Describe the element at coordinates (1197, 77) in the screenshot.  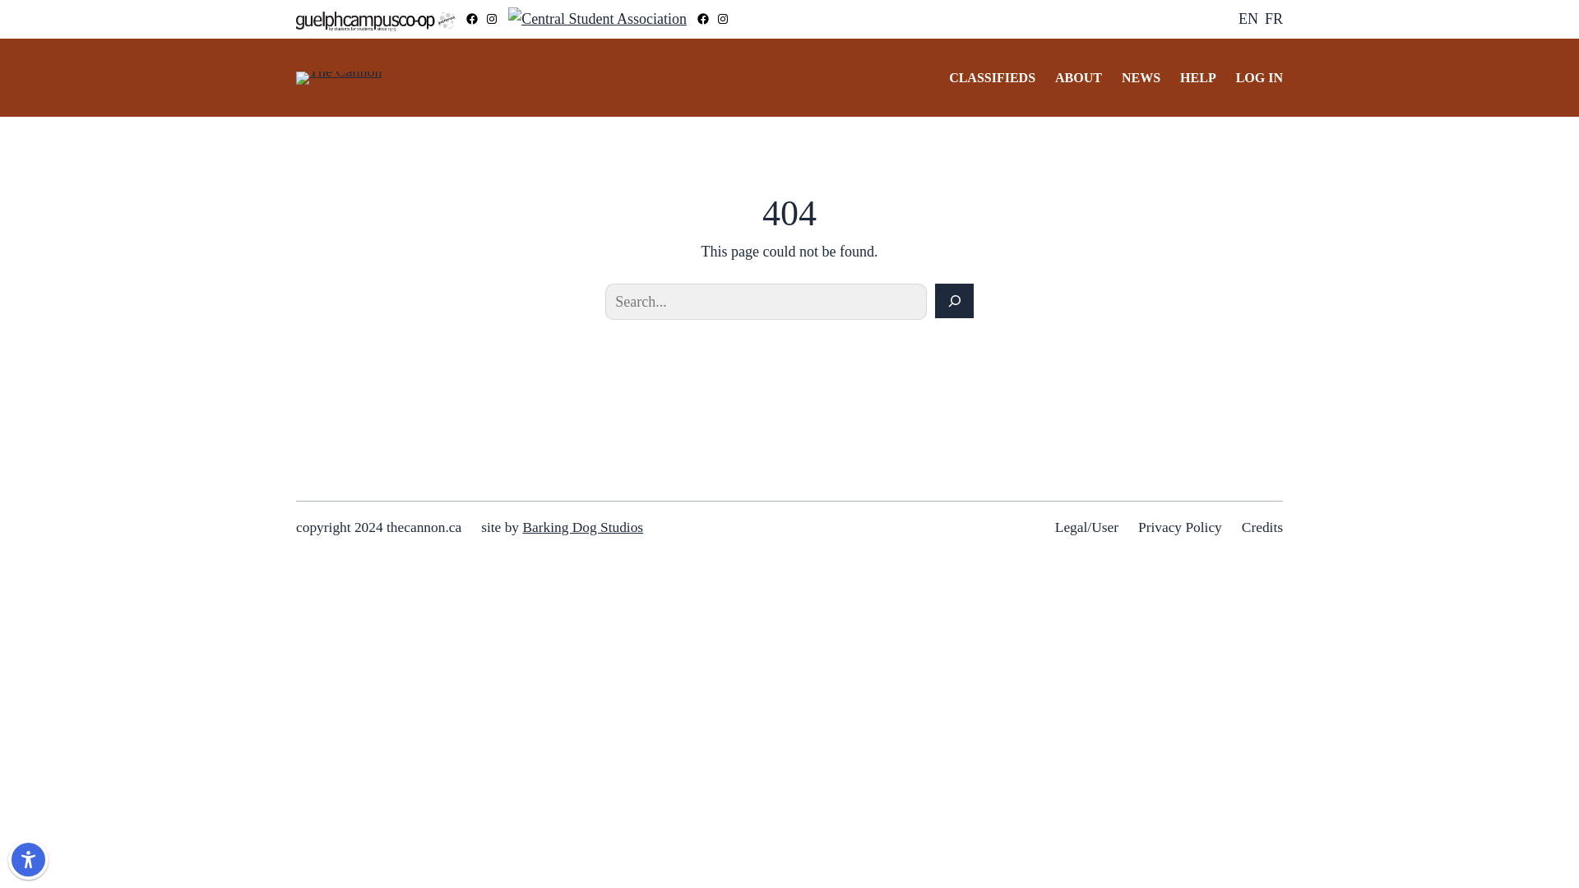
I see `HELP` at that location.